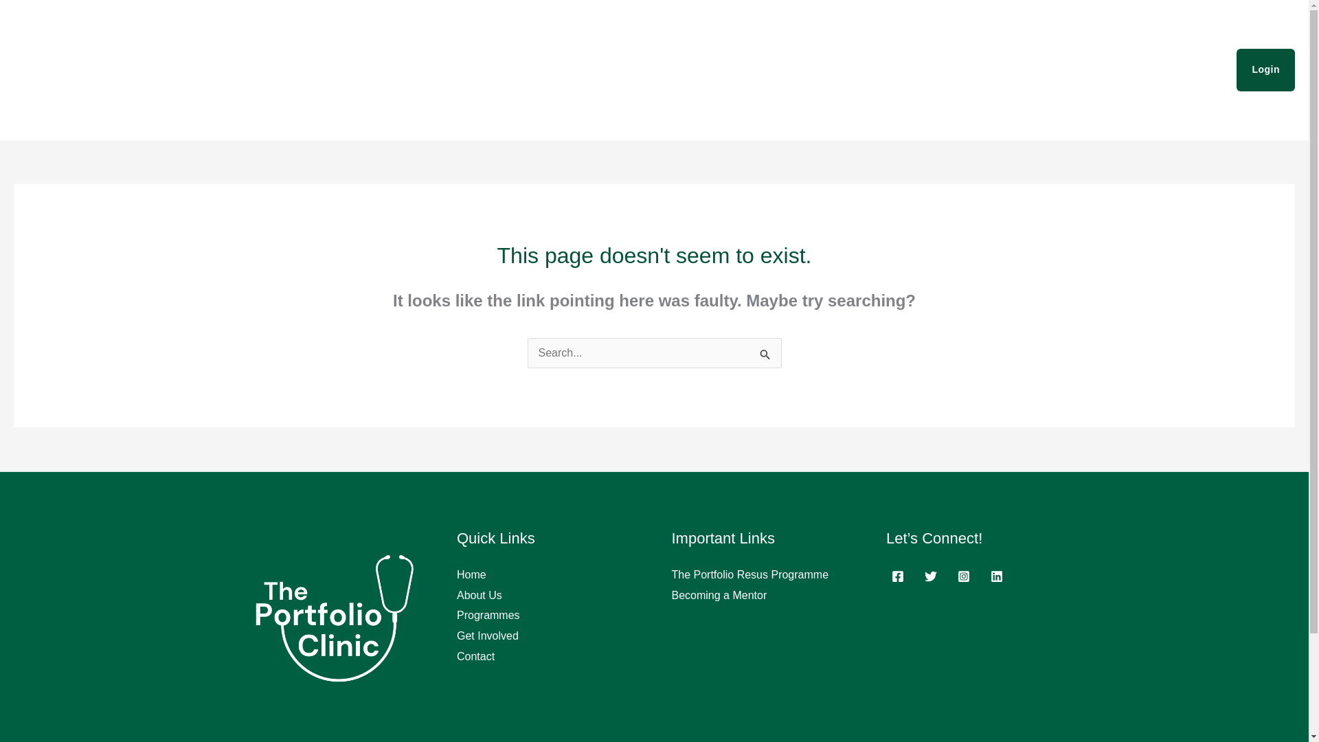 The height and width of the screenshot is (742, 1319). Describe the element at coordinates (475, 657) in the screenshot. I see `Contact` at that location.